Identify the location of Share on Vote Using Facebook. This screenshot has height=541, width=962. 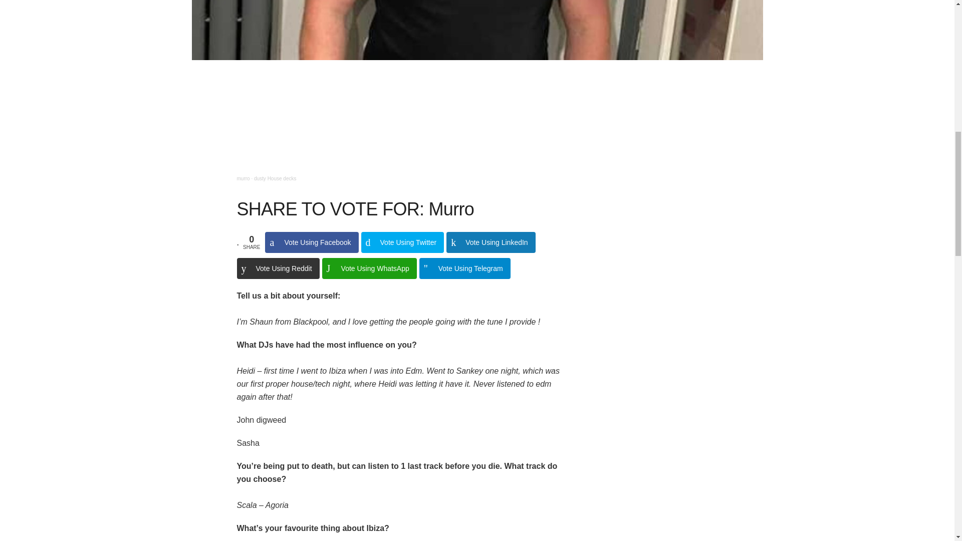
(312, 242).